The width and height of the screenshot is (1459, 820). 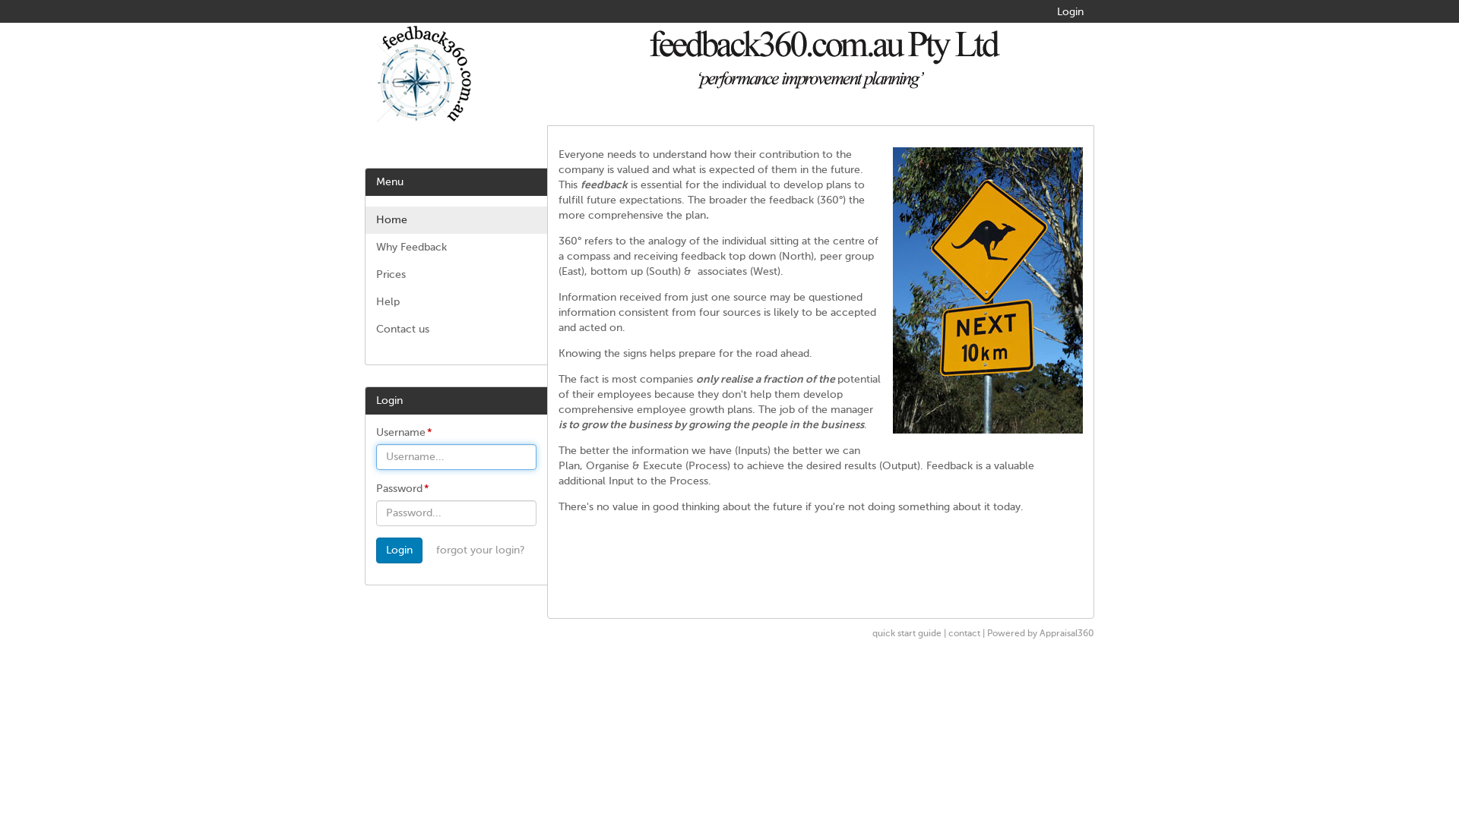 I want to click on contact, so click(x=964, y=634).